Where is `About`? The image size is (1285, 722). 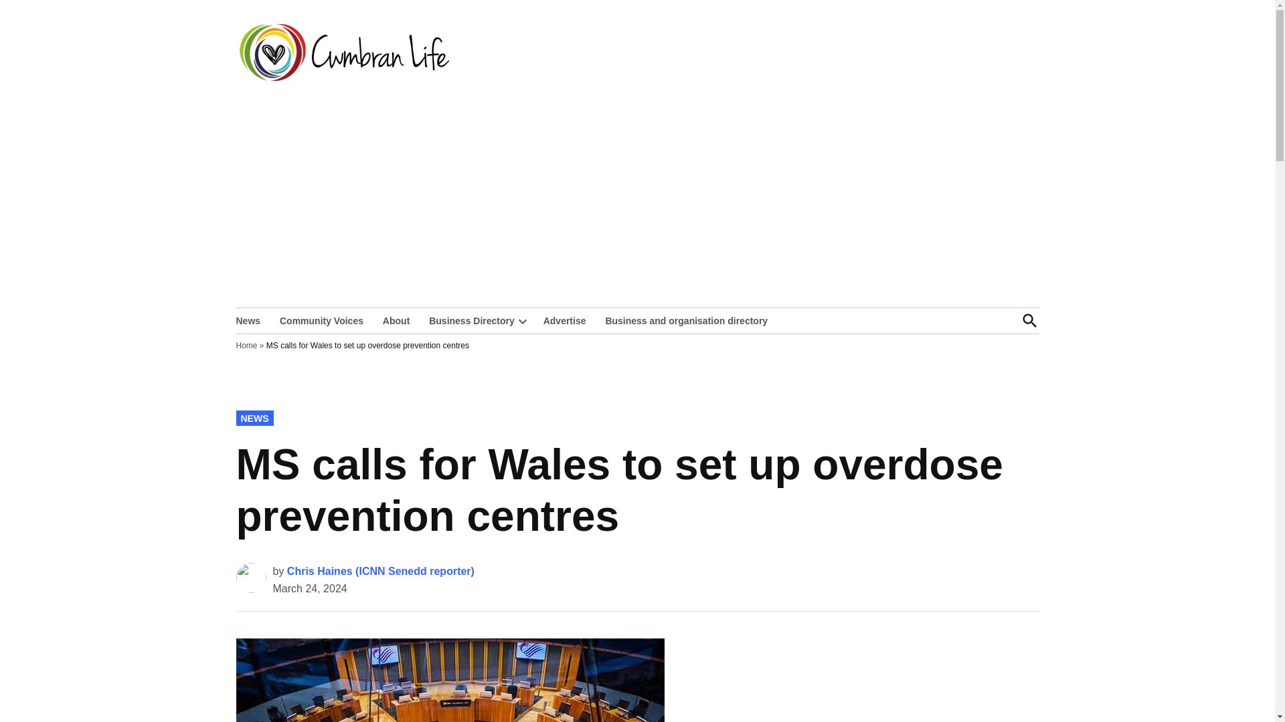
About is located at coordinates (396, 320).